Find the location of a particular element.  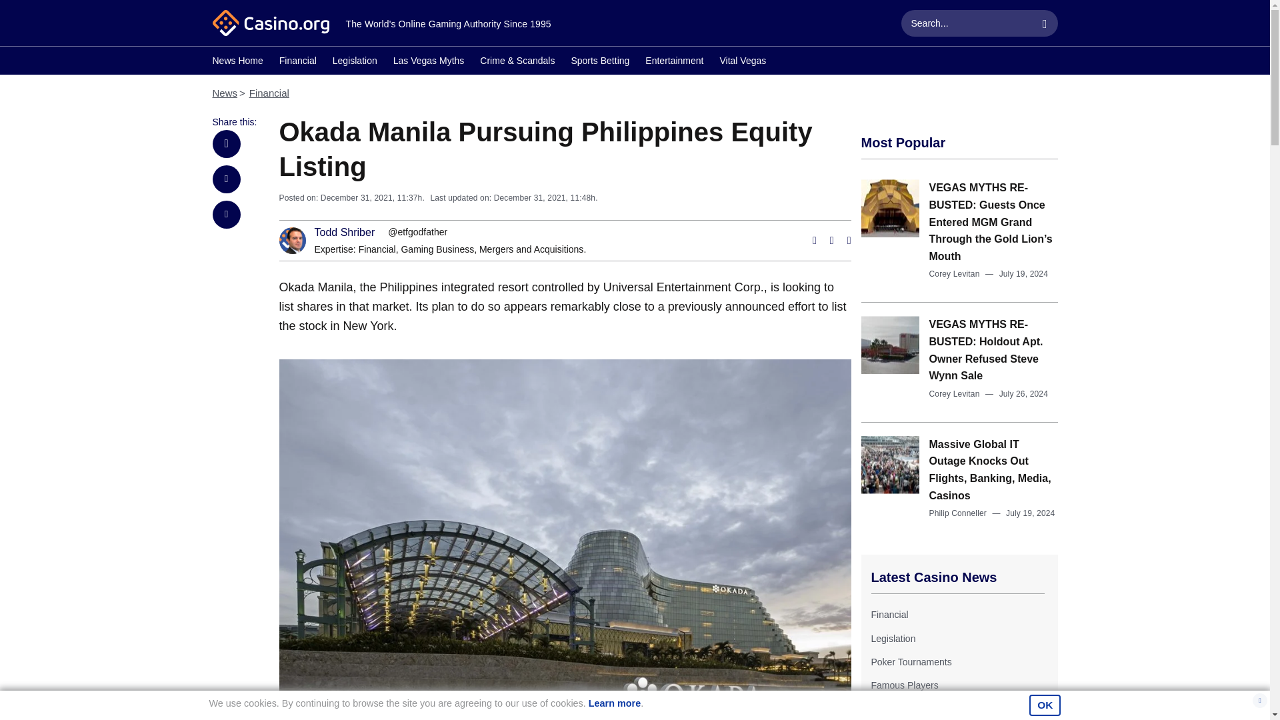

Financial is located at coordinates (269, 92).